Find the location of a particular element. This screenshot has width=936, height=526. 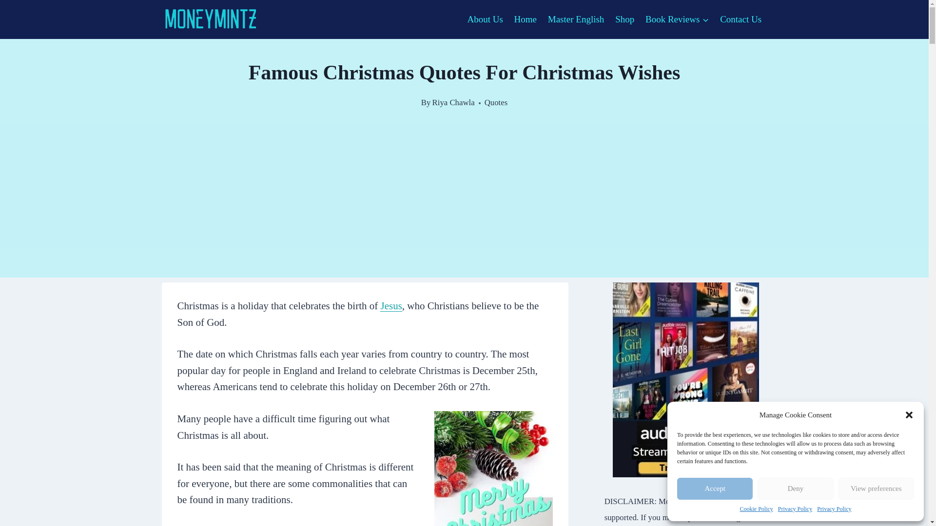

Book Reviews is located at coordinates (678, 19).